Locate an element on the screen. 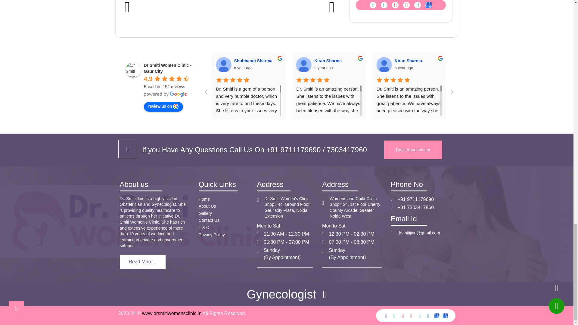  Radhey Arora is located at coordinates (464, 64).